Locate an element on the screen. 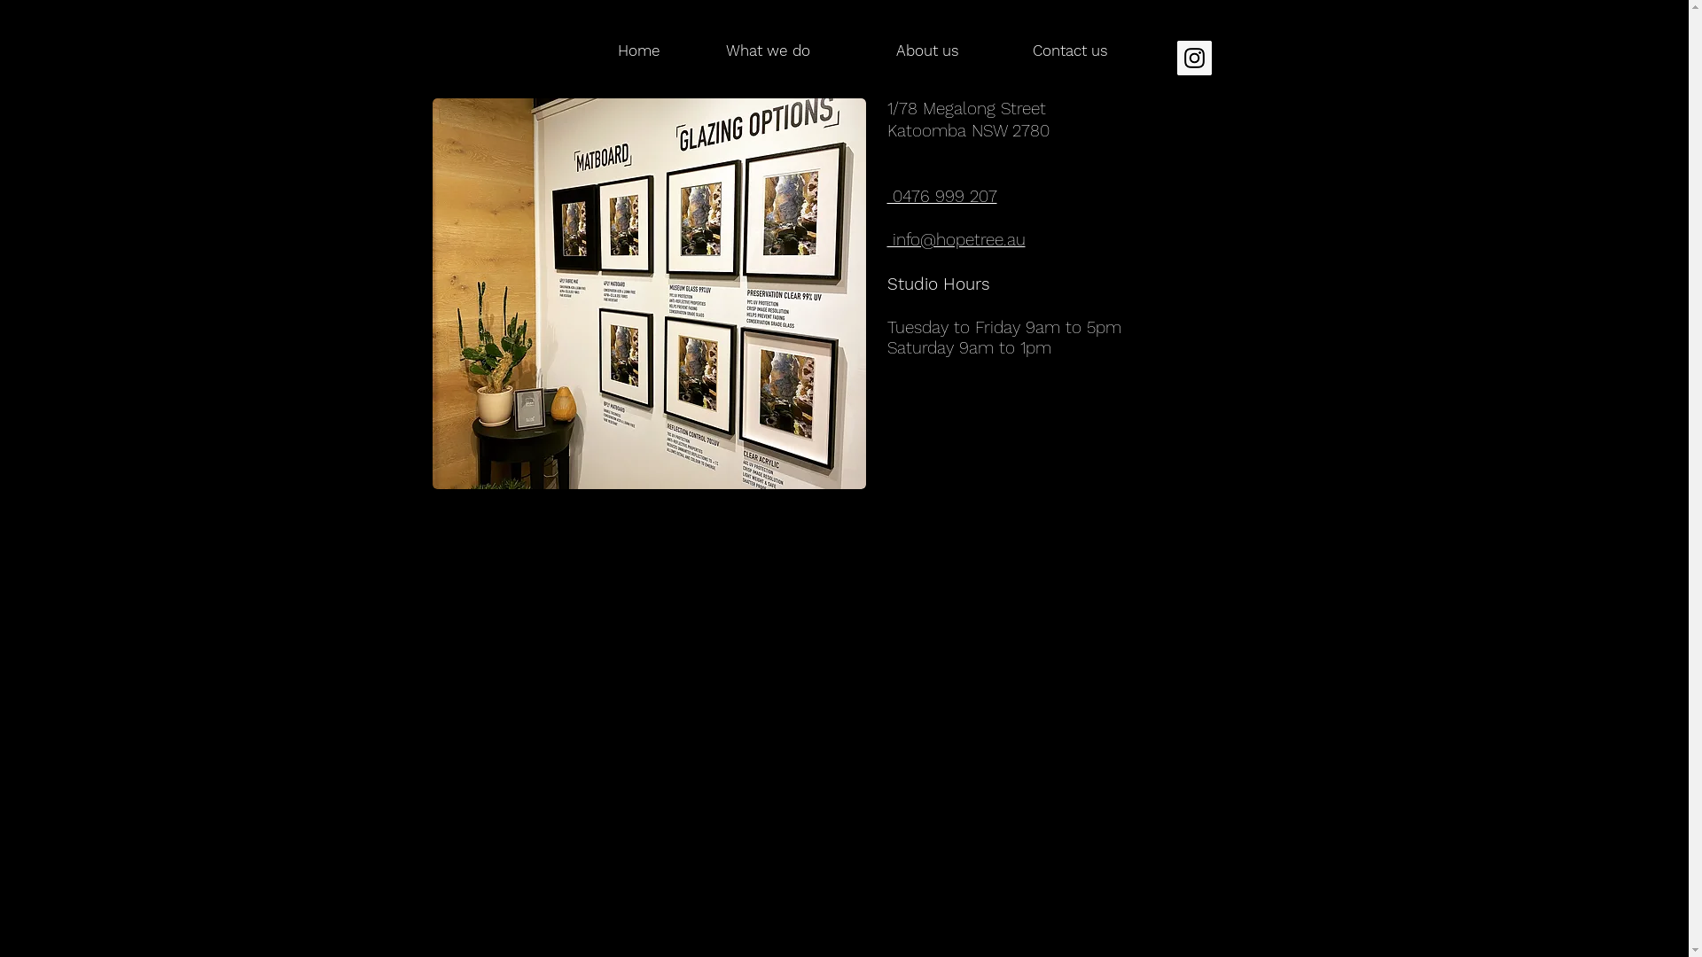 Image resolution: width=1702 pixels, height=957 pixels.  0476 999 207 is located at coordinates (941, 197).